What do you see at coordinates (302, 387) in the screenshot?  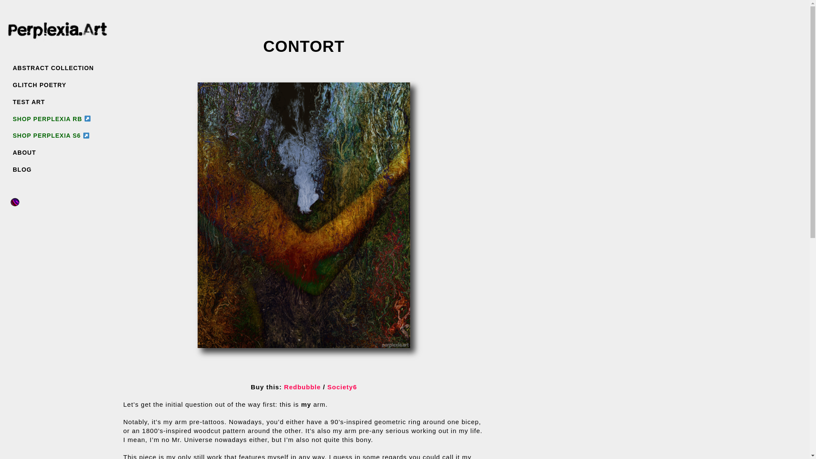 I see `Redbubble` at bounding box center [302, 387].